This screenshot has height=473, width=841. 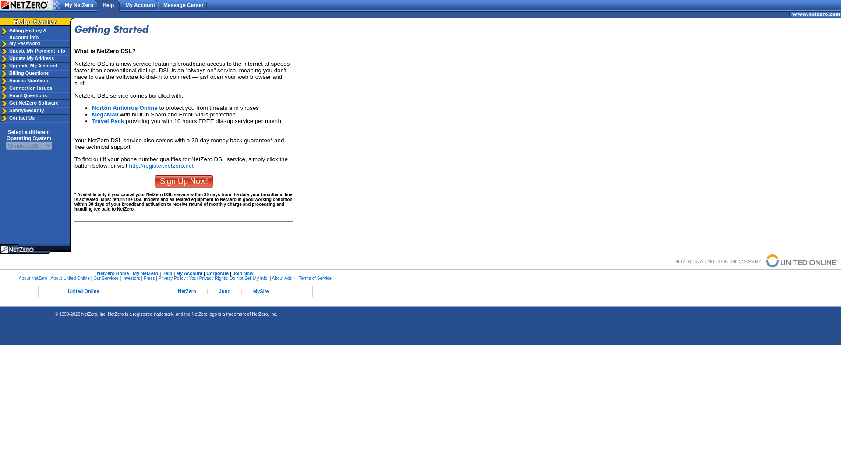 What do you see at coordinates (167, 273) in the screenshot?
I see `Help` at bounding box center [167, 273].